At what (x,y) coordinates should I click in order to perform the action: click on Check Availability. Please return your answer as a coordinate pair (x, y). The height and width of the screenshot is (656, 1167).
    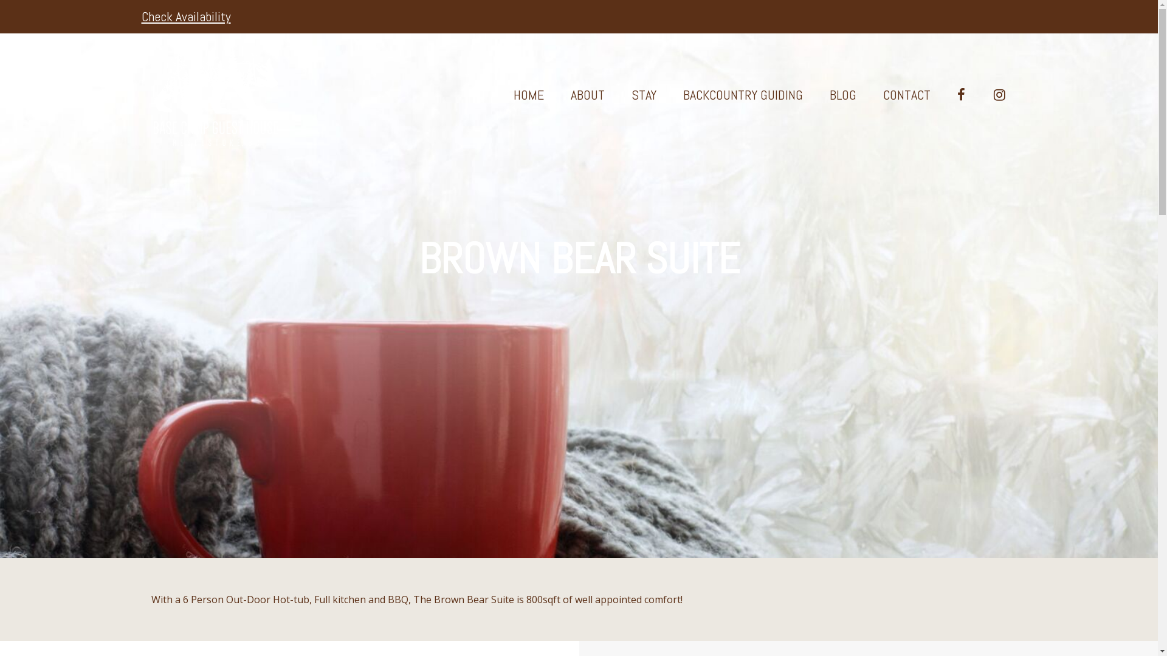
    Looking at the image, I should click on (186, 16).